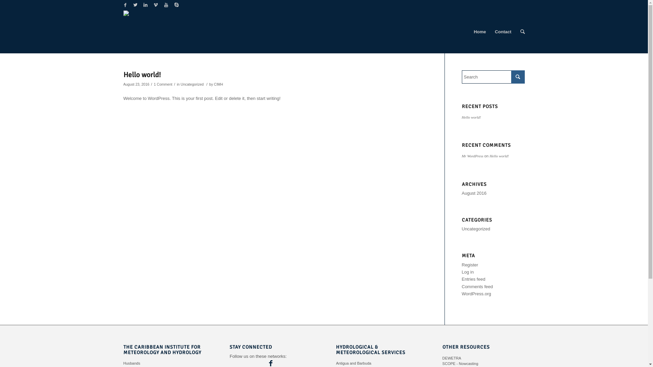 The width and height of the screenshot is (653, 367). I want to click on August 2016, so click(474, 193).